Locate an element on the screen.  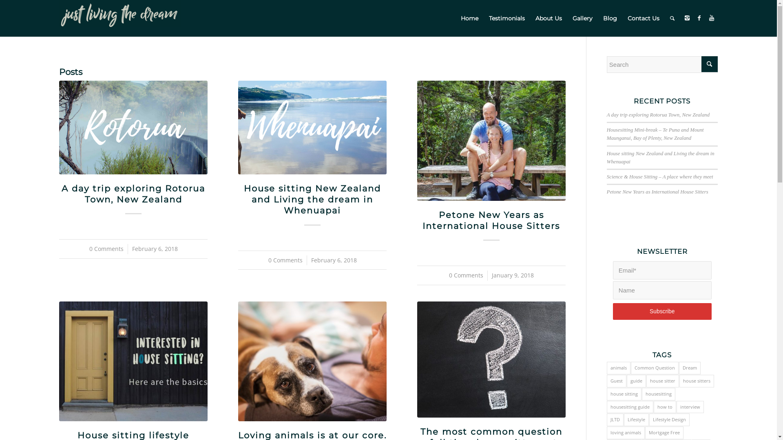
Lifestyle is located at coordinates (636, 420).